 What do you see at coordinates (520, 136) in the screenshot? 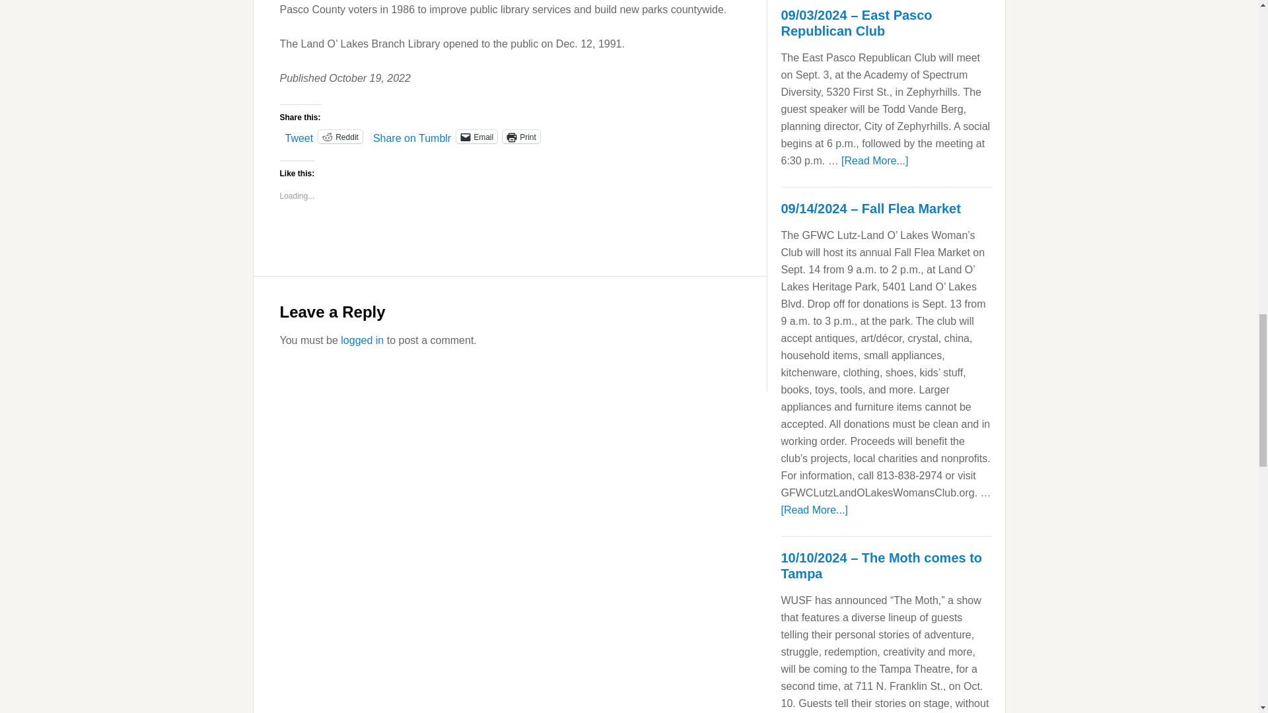
I see `Click to print` at bounding box center [520, 136].